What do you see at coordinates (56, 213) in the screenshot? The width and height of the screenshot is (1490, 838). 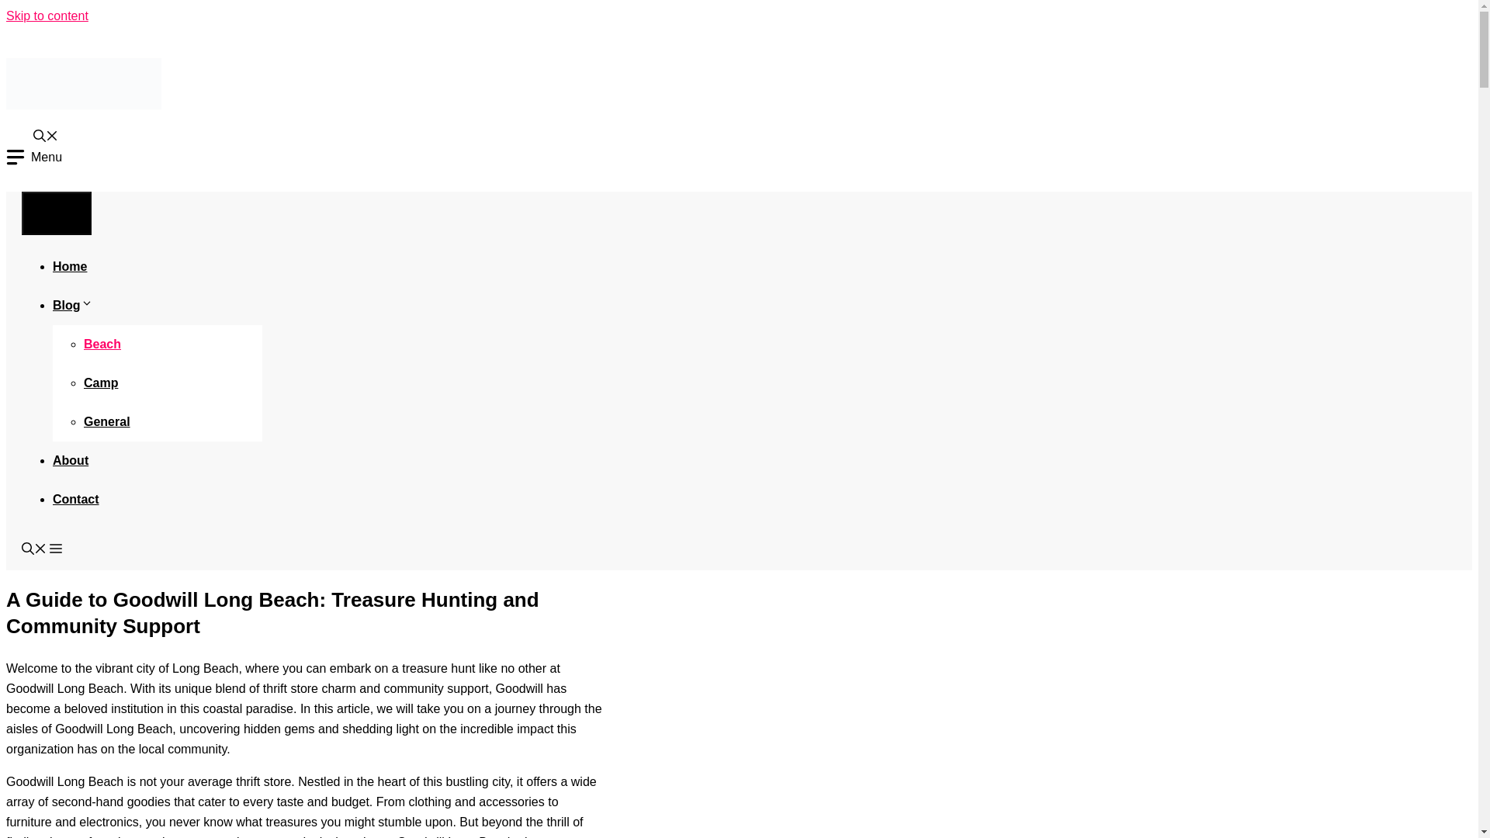 I see `Menu` at bounding box center [56, 213].